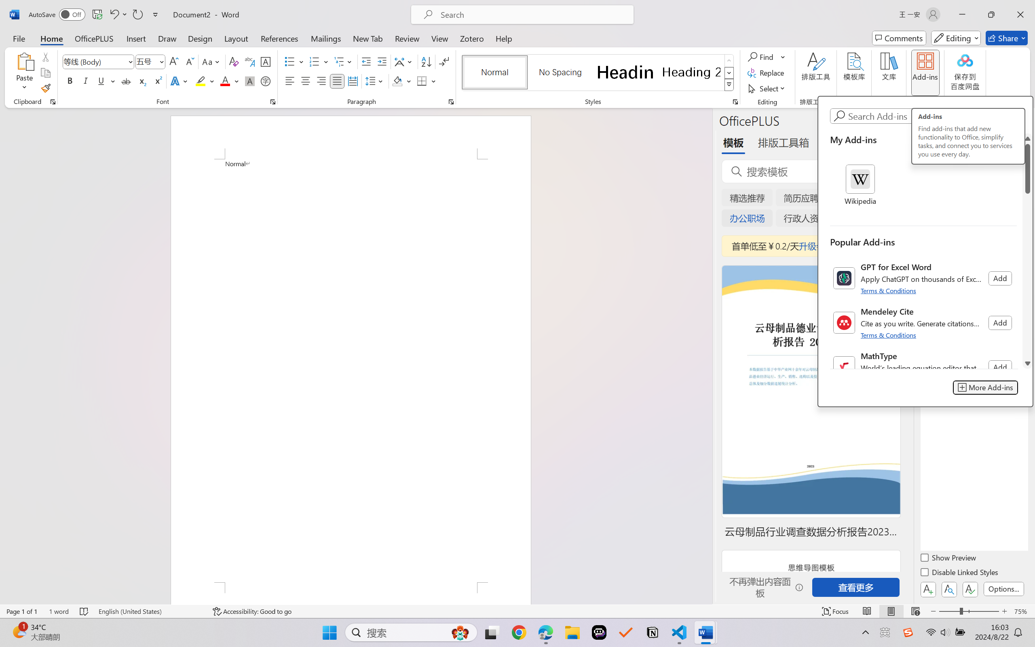 The image size is (1035, 647). Describe the element at coordinates (200, 38) in the screenshot. I see `Design` at that location.